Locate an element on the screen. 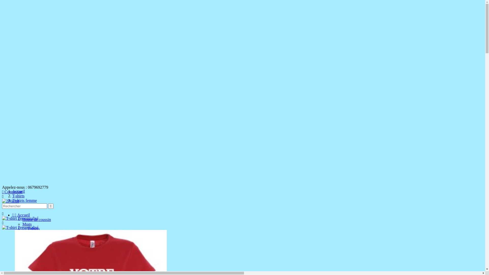  T-shirts femme is located at coordinates (24, 201).